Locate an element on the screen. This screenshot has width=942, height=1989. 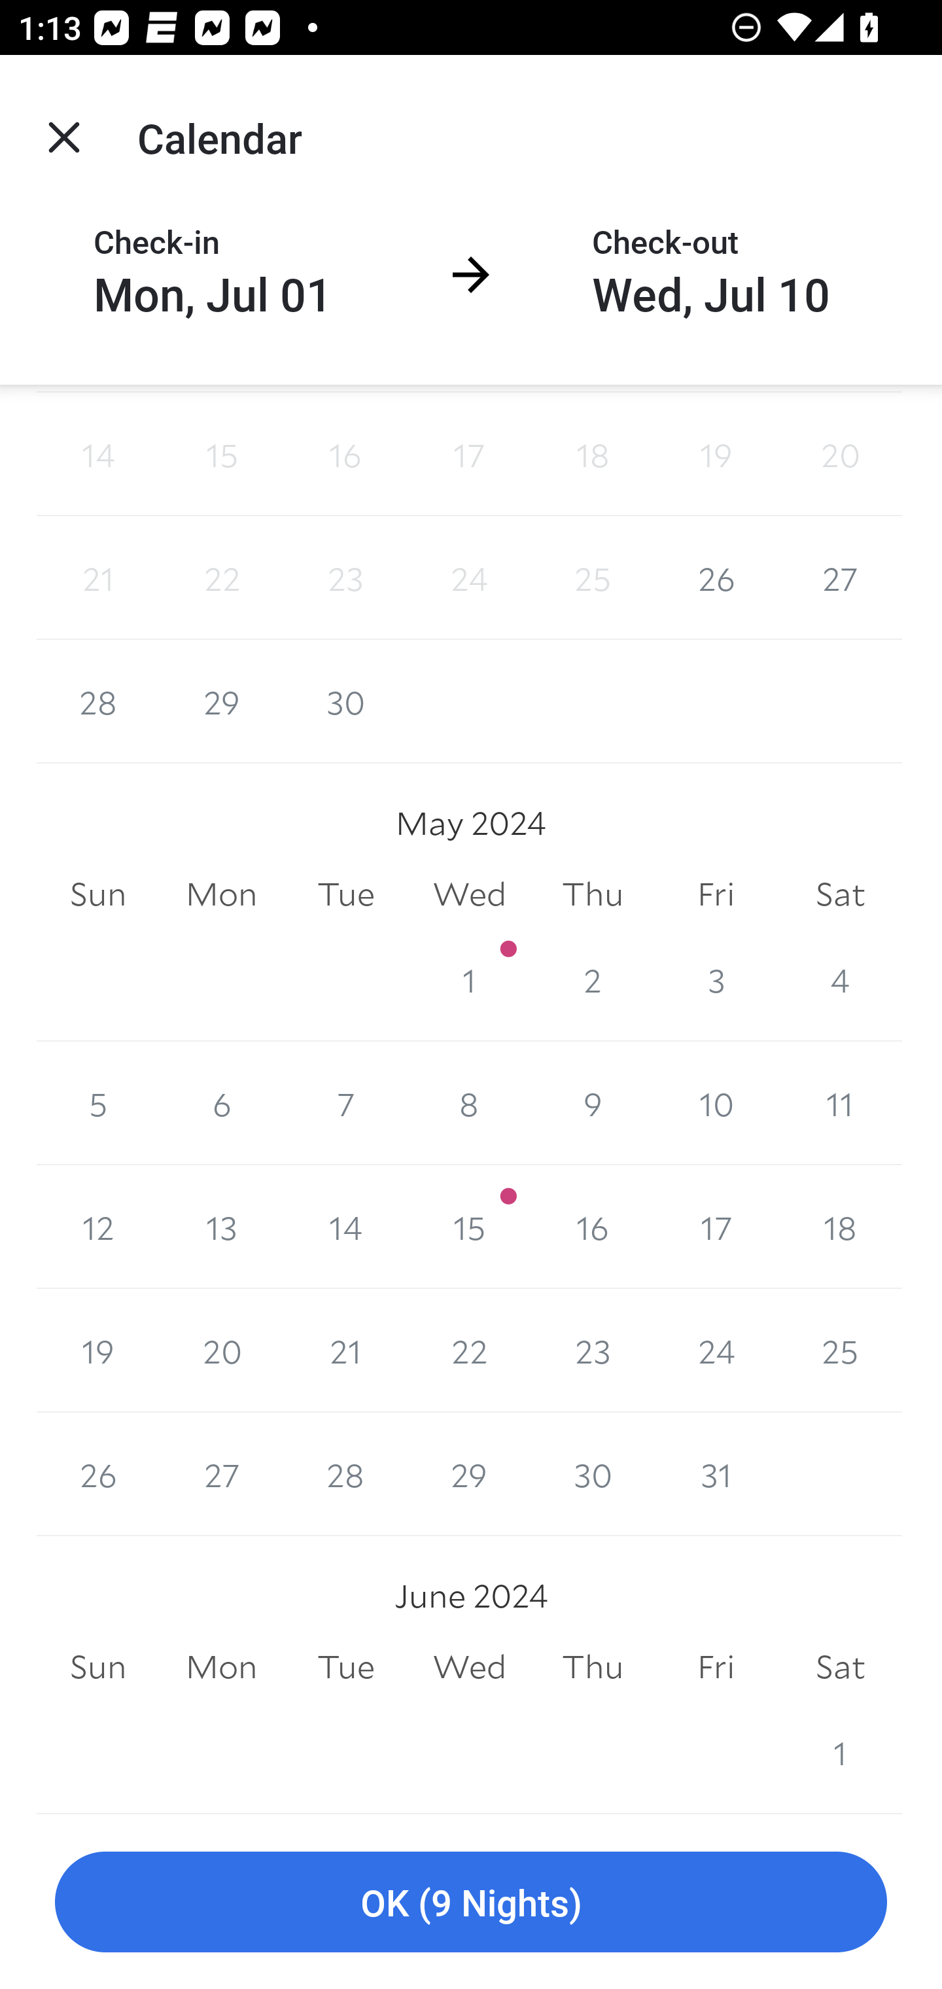
17 17 May 2024 is located at coordinates (716, 1227).